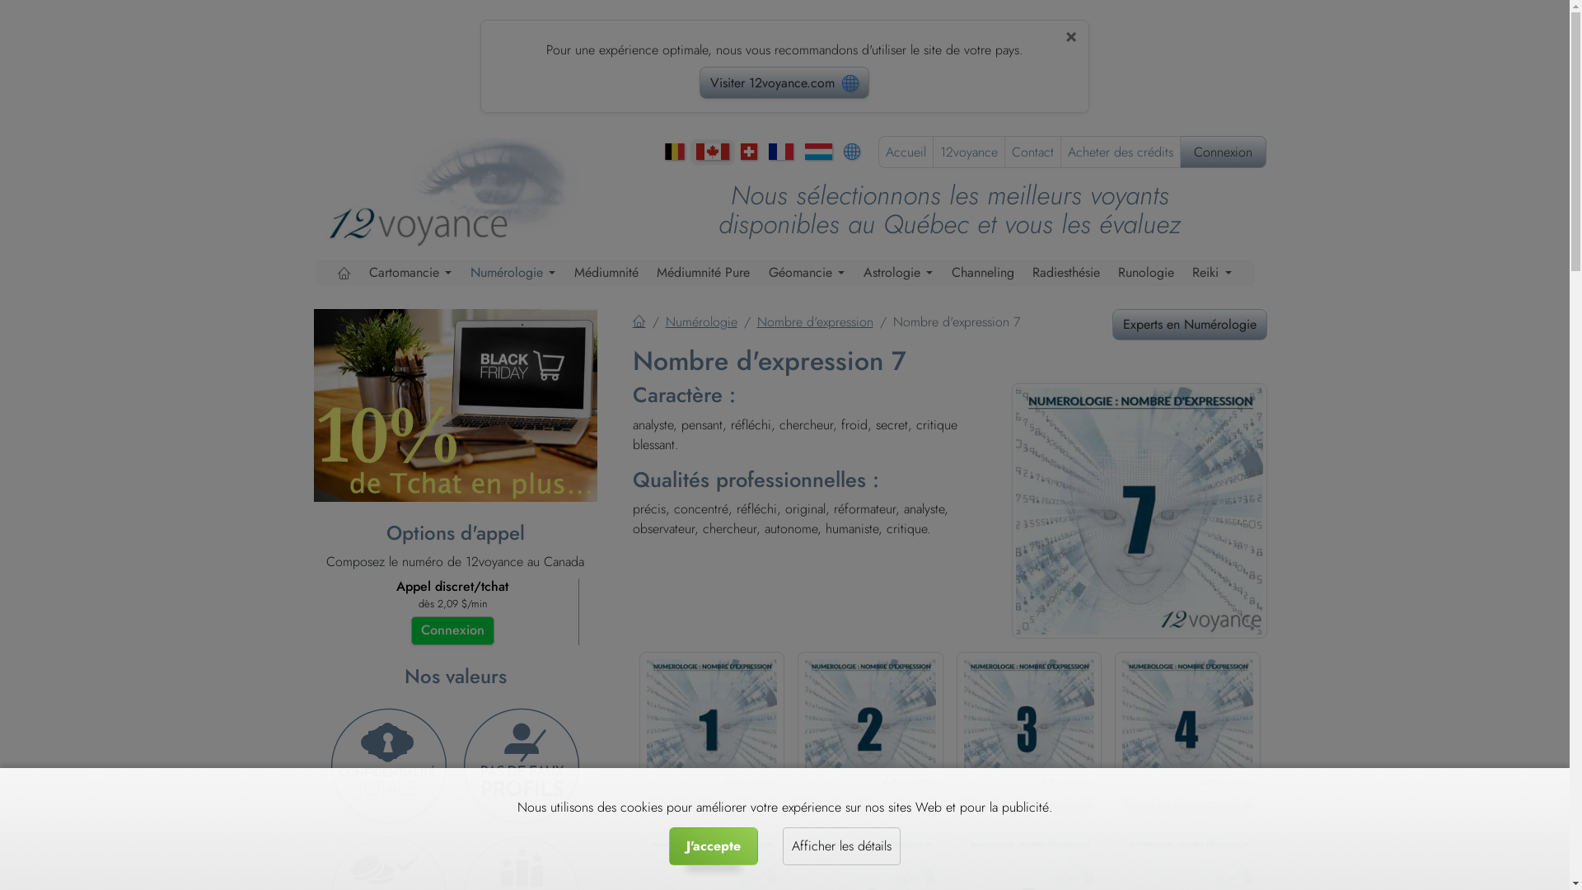 Image resolution: width=1582 pixels, height=890 pixels. Describe the element at coordinates (1033, 152) in the screenshot. I see `Contact` at that location.